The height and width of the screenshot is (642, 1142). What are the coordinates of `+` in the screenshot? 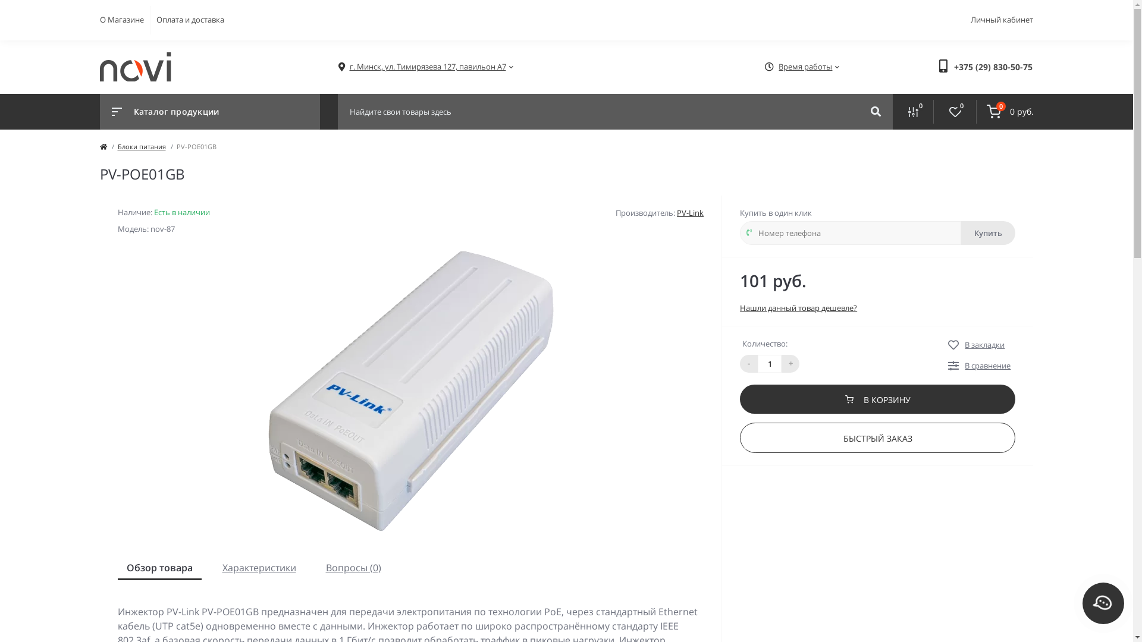 It's located at (790, 363).